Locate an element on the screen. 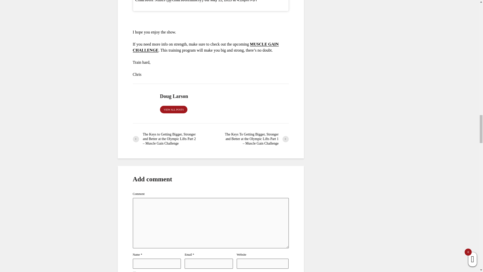  VIEW ALL POSTS is located at coordinates (174, 110).